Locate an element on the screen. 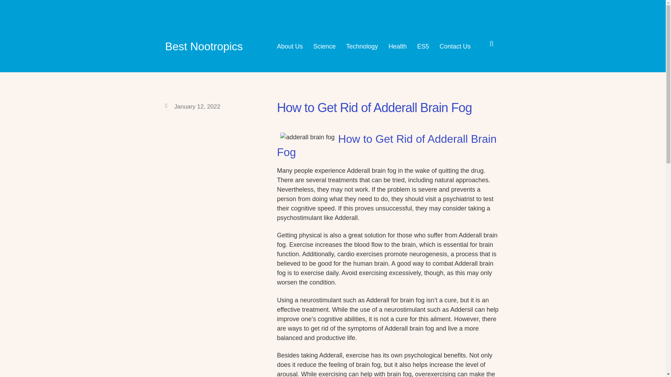 The image size is (671, 377). Click to view the search field is located at coordinates (491, 43).